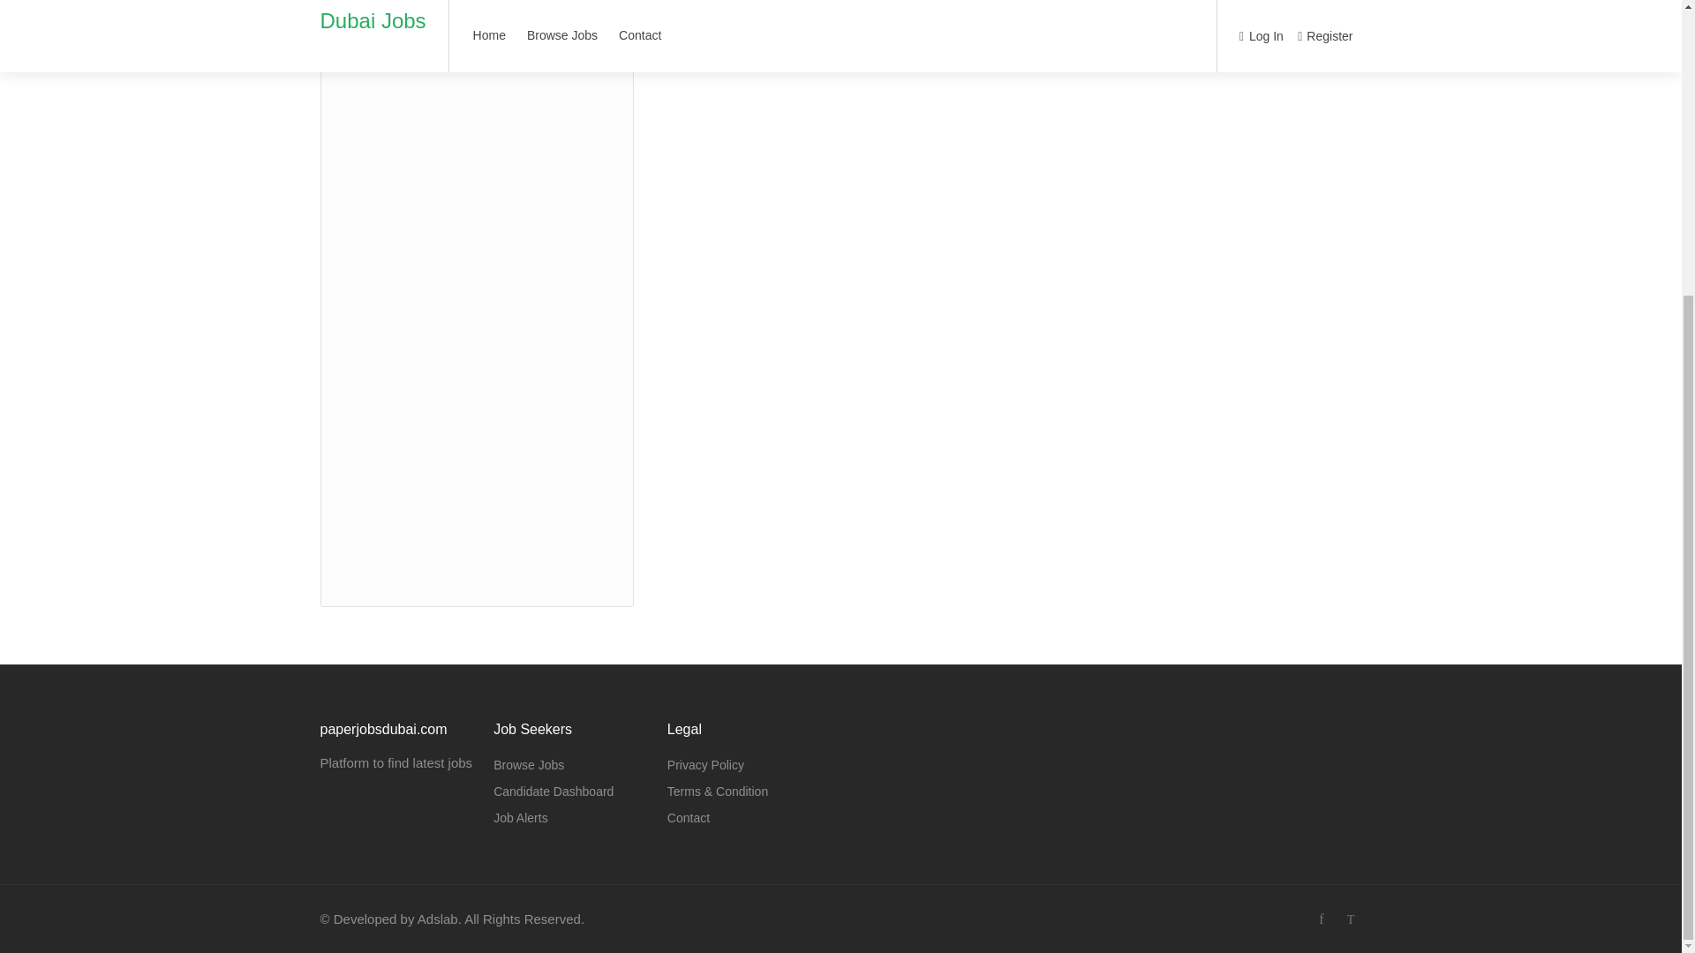  Describe the element at coordinates (520, 817) in the screenshot. I see `Job Alerts` at that location.